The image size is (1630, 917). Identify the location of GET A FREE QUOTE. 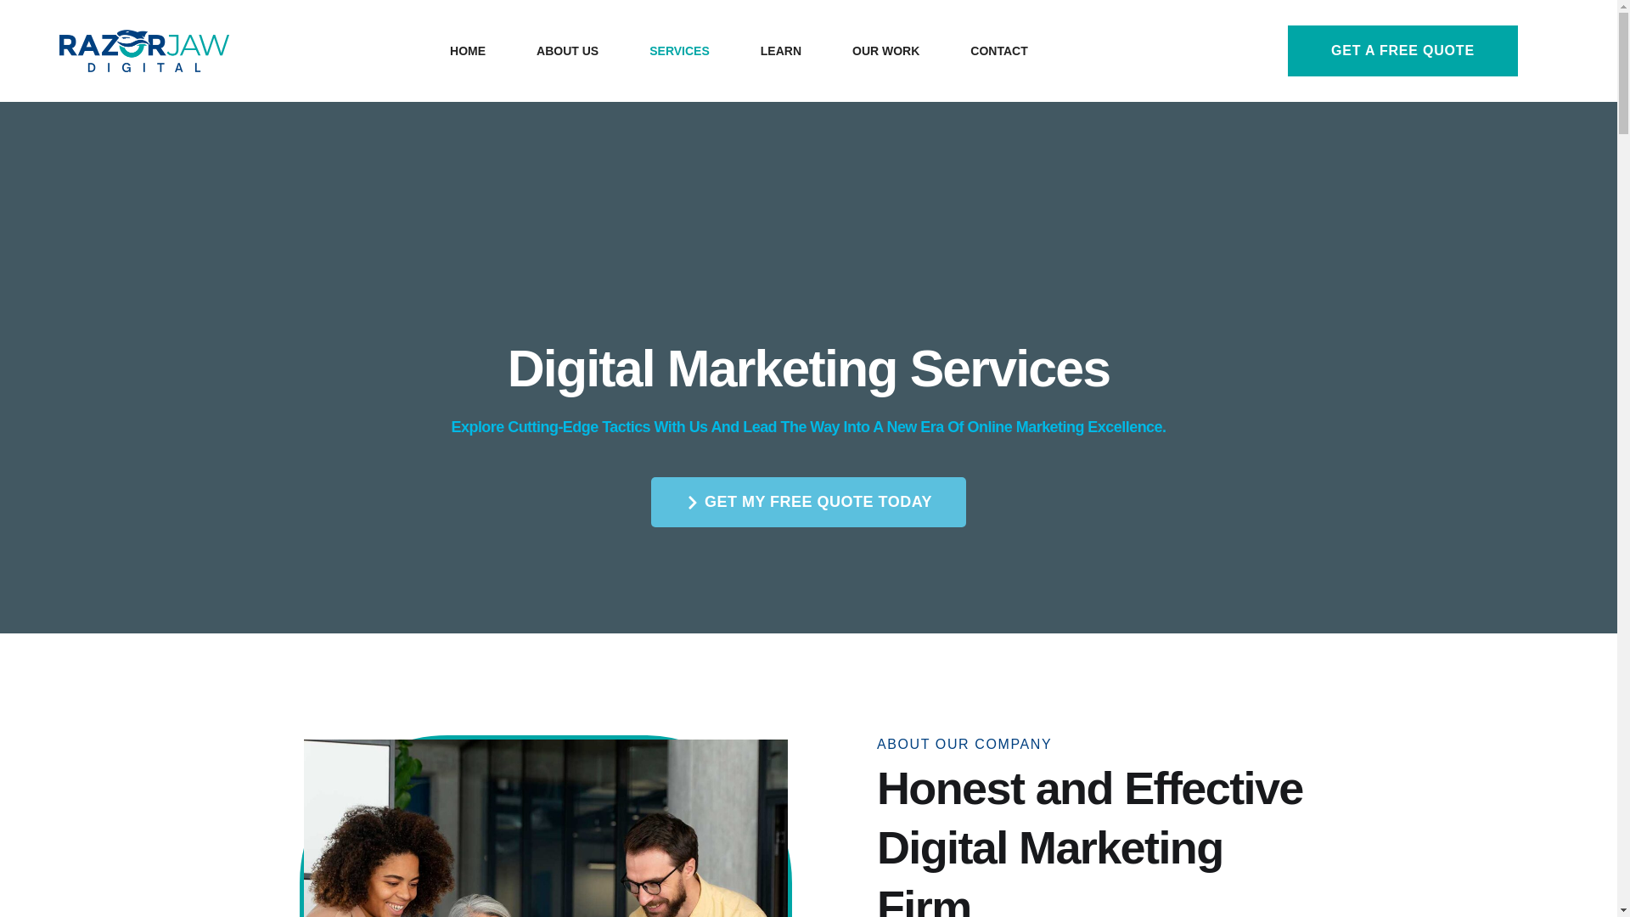
(1402, 51).